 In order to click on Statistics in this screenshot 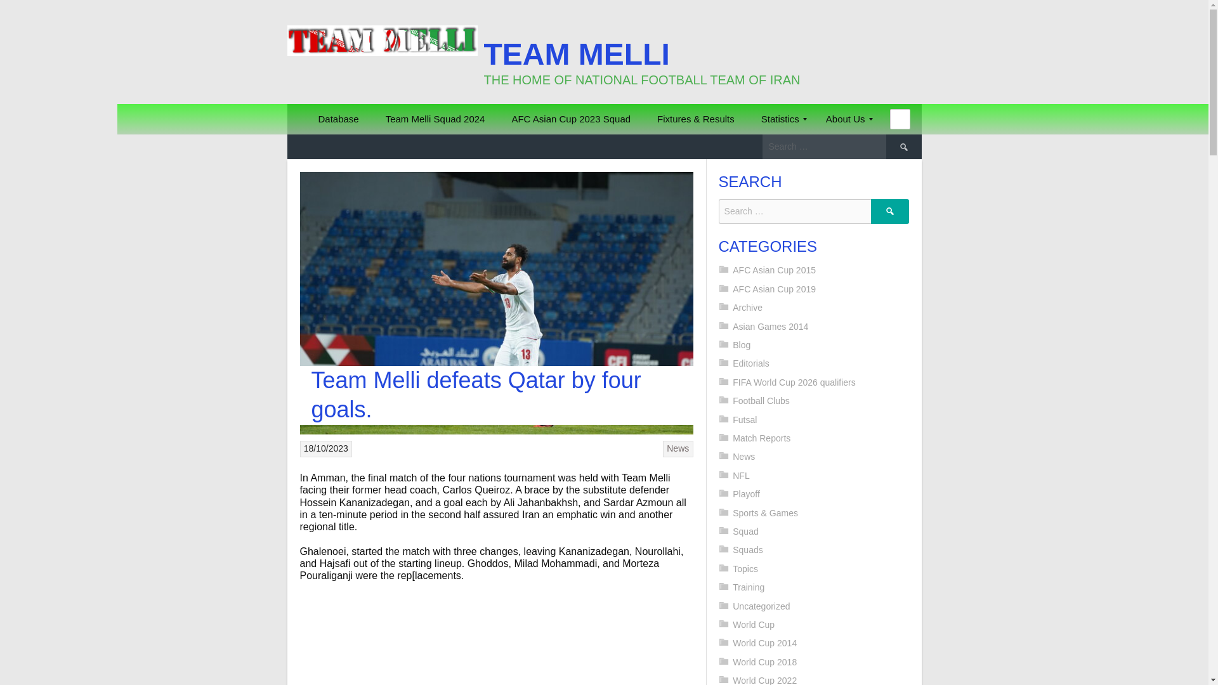, I will do `click(780, 119)`.